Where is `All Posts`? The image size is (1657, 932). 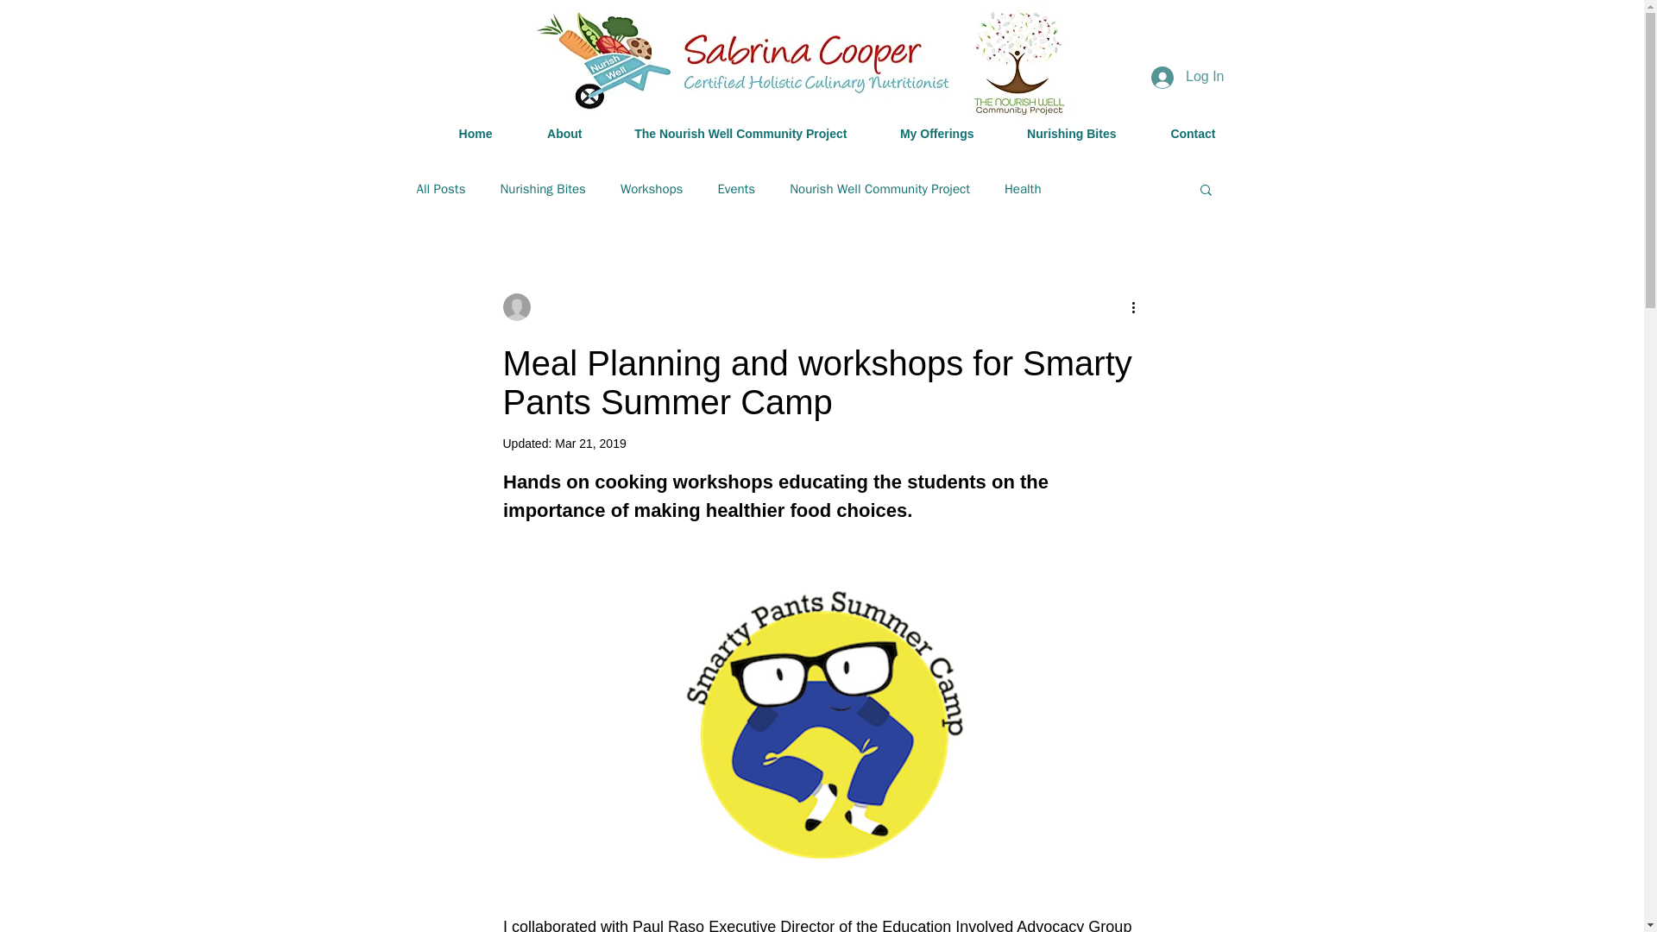 All Posts is located at coordinates (440, 188).